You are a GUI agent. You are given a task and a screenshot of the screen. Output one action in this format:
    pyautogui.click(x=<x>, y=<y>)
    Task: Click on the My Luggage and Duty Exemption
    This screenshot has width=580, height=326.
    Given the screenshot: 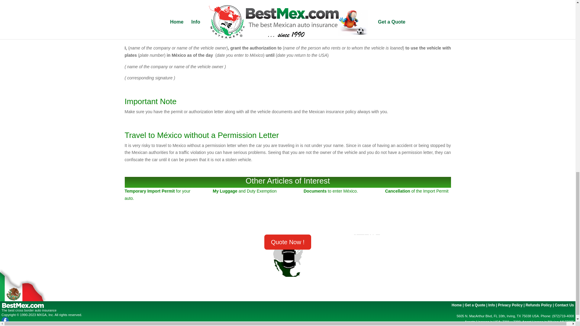 What is the action you would take?
    pyautogui.click(x=245, y=191)
    